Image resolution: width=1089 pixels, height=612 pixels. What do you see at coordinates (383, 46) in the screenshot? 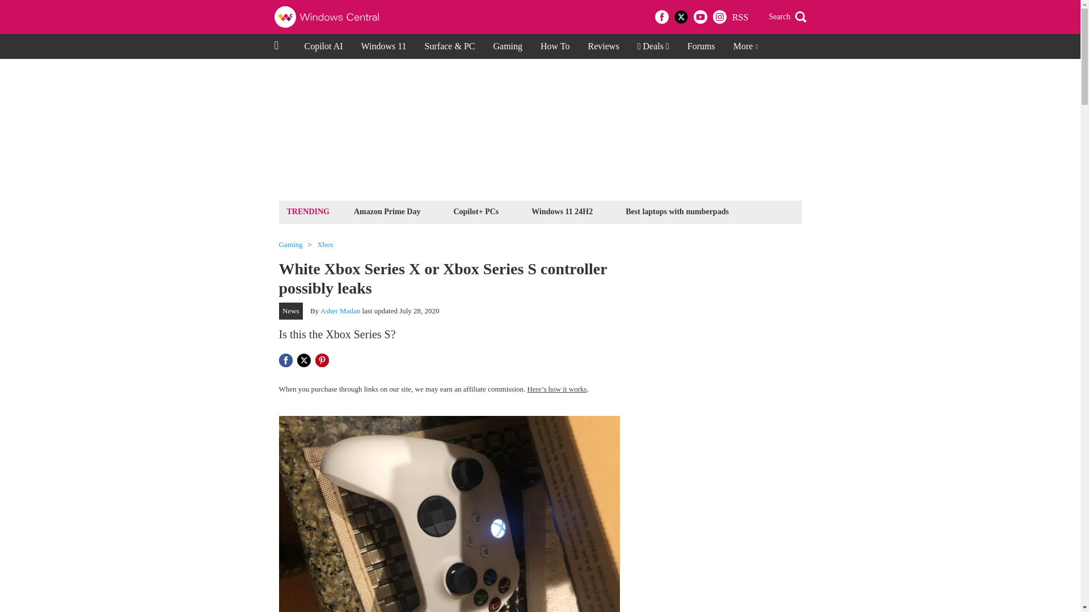
I see `Windows 11` at bounding box center [383, 46].